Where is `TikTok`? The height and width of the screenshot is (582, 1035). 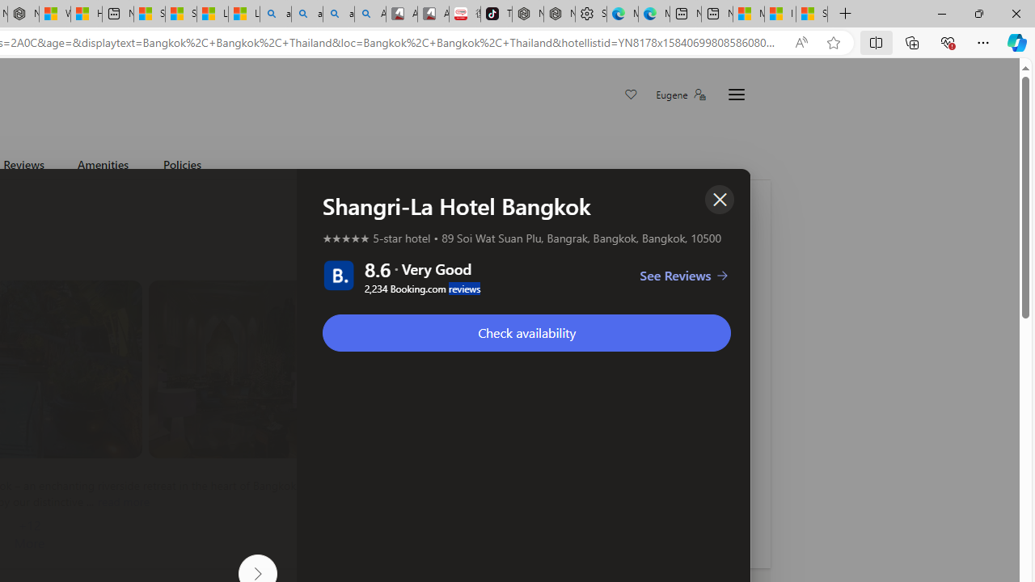
TikTok is located at coordinates (496, 15).